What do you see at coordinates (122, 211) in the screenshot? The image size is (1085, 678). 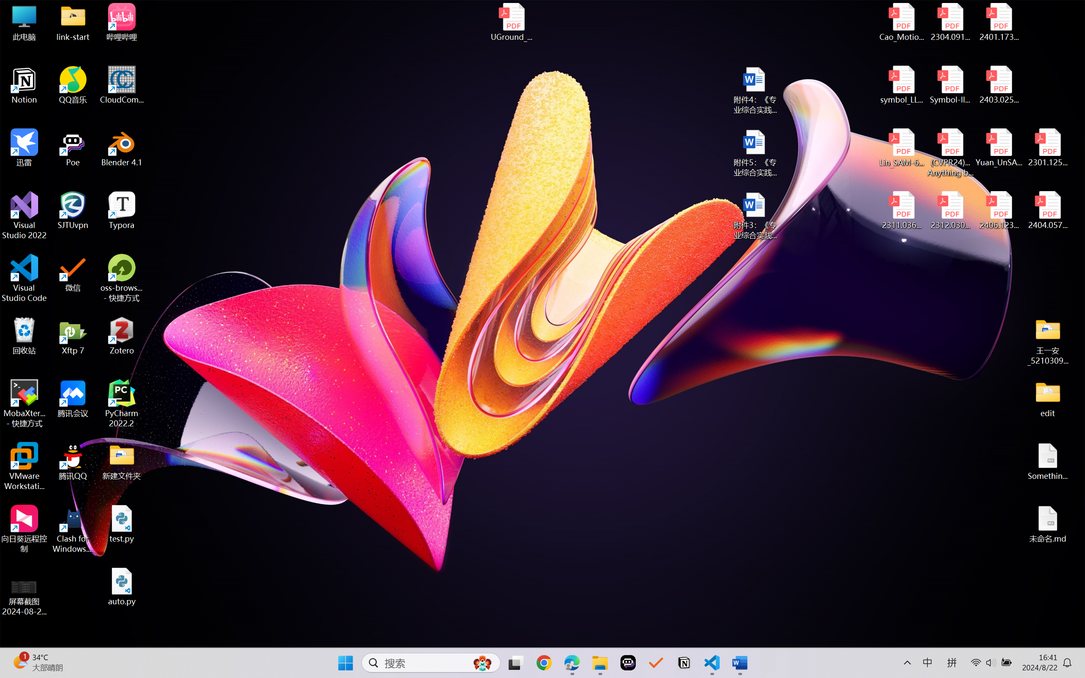 I see `Typora` at bounding box center [122, 211].